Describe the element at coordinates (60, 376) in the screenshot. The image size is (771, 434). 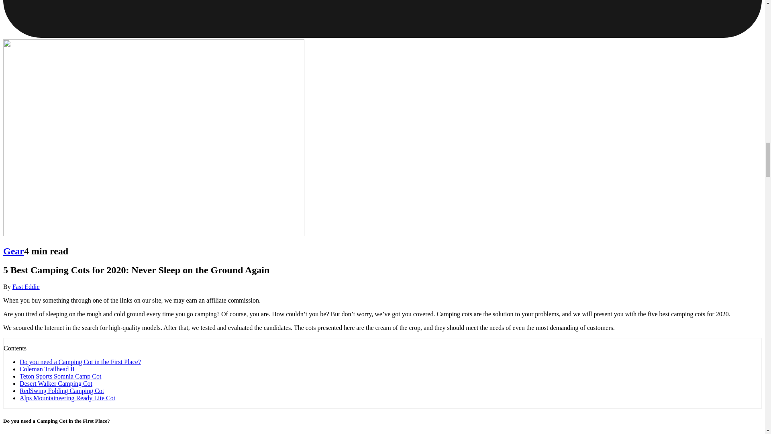
I see `Teton Sports Somnia Camp Cot` at that location.